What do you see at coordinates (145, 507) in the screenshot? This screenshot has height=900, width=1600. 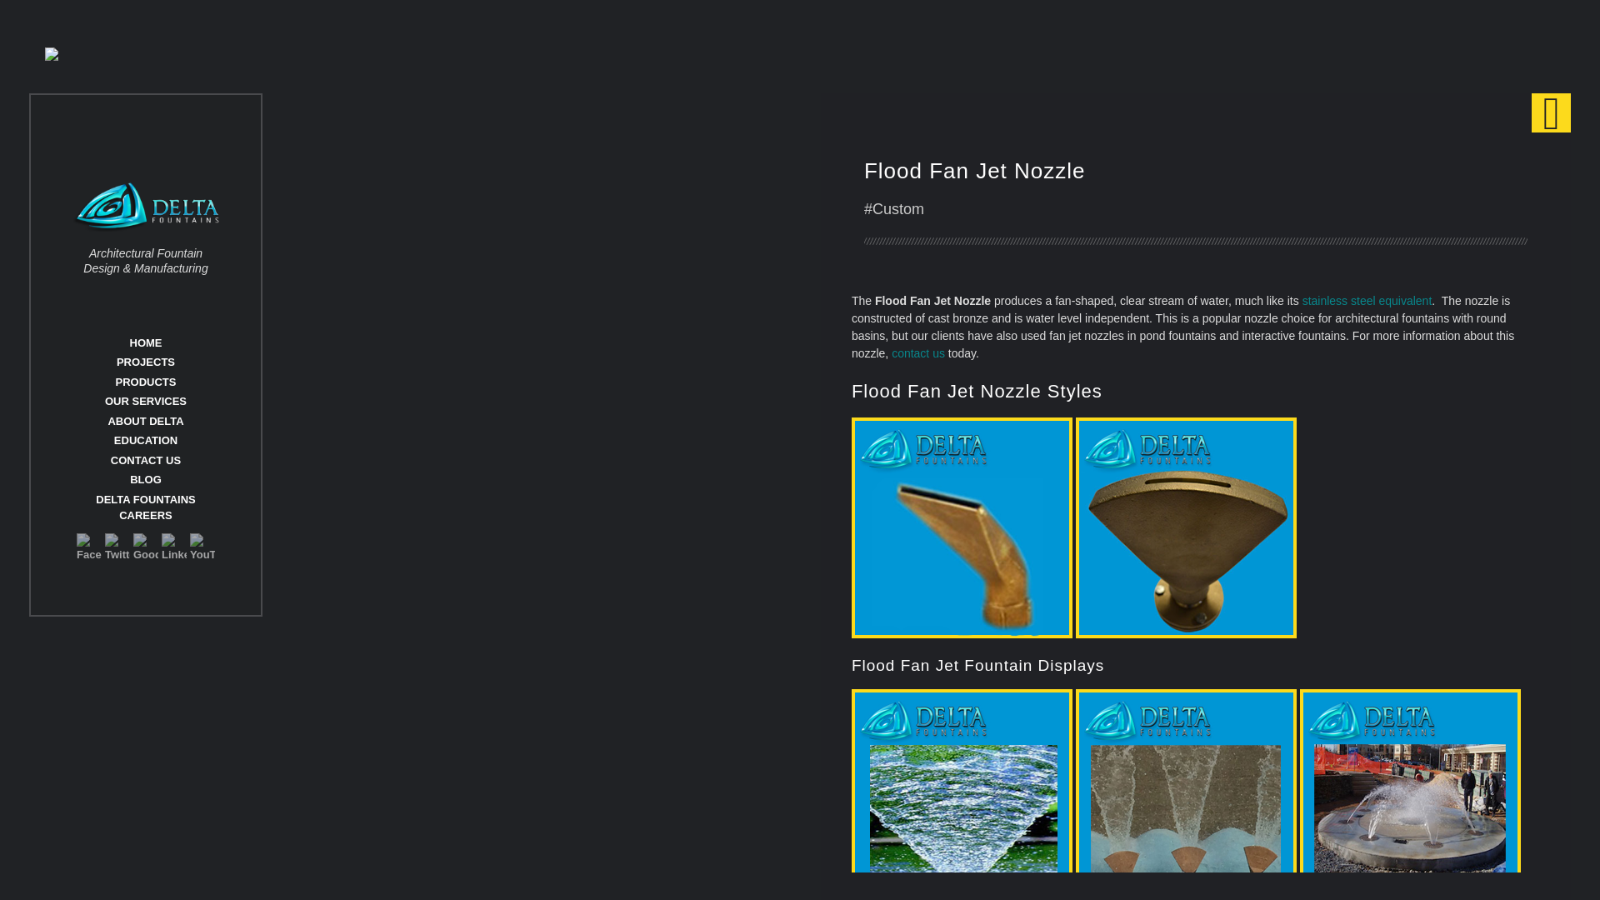 I see `DELTA FOUNTAINS CAREERS` at bounding box center [145, 507].